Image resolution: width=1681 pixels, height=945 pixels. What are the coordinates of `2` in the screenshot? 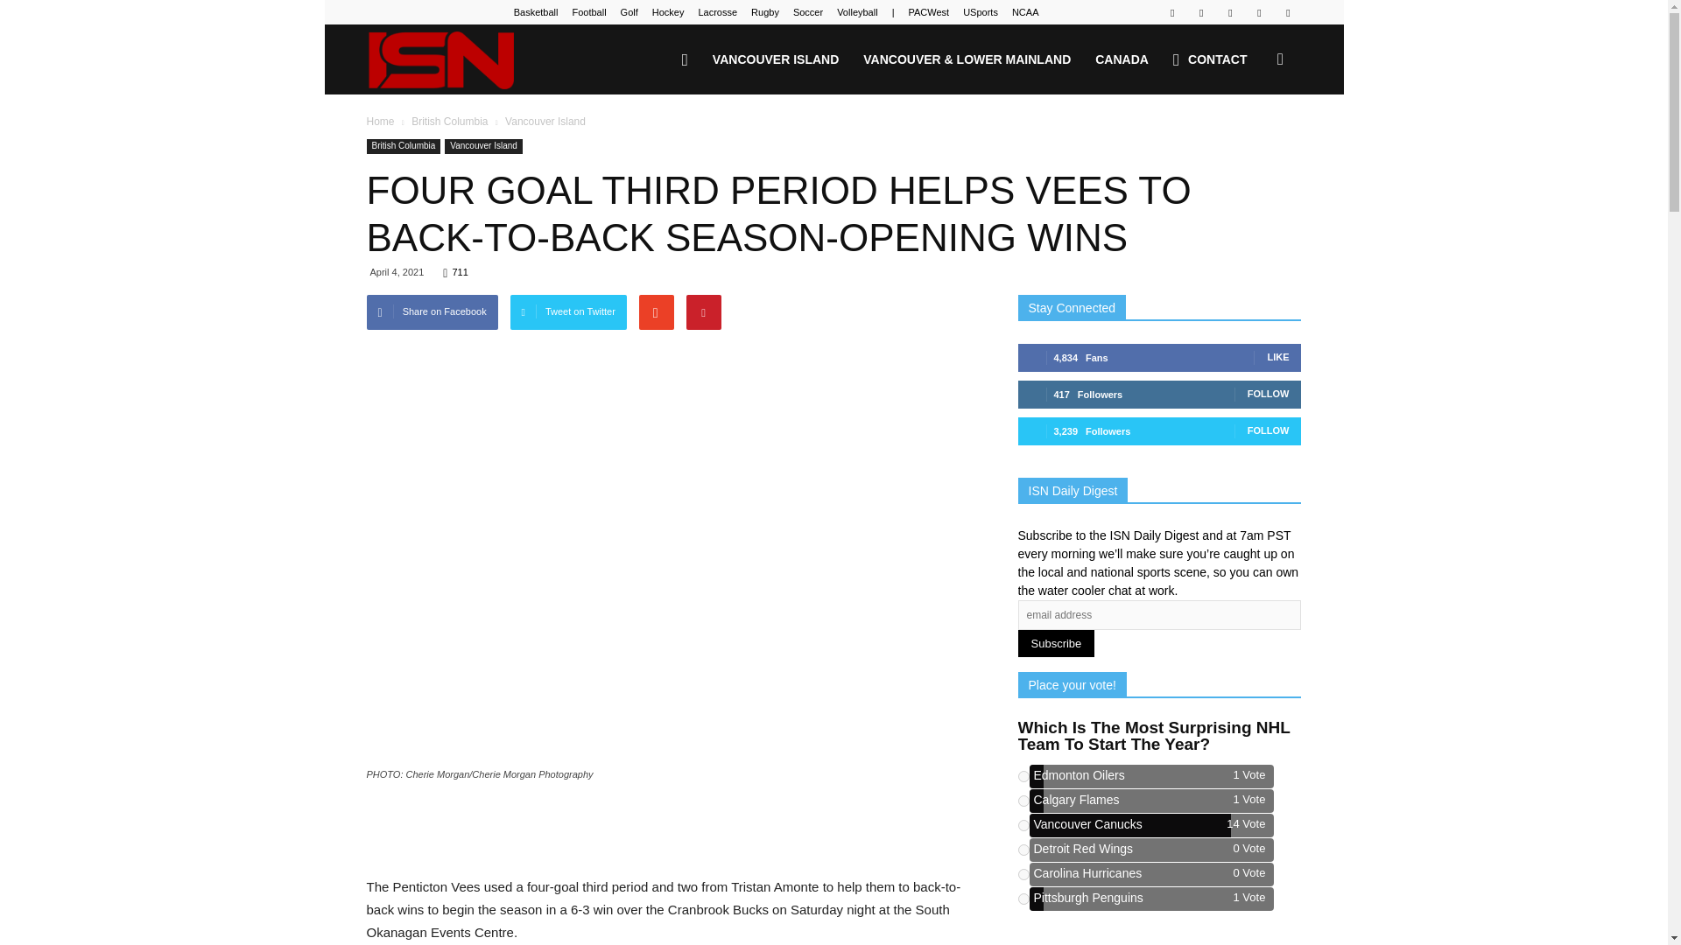 It's located at (1023, 800).